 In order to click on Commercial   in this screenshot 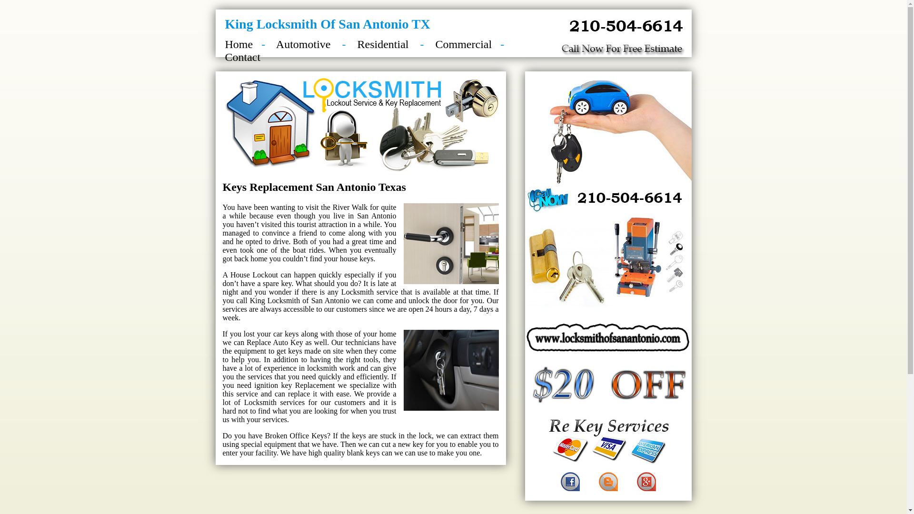, I will do `click(467, 44)`.